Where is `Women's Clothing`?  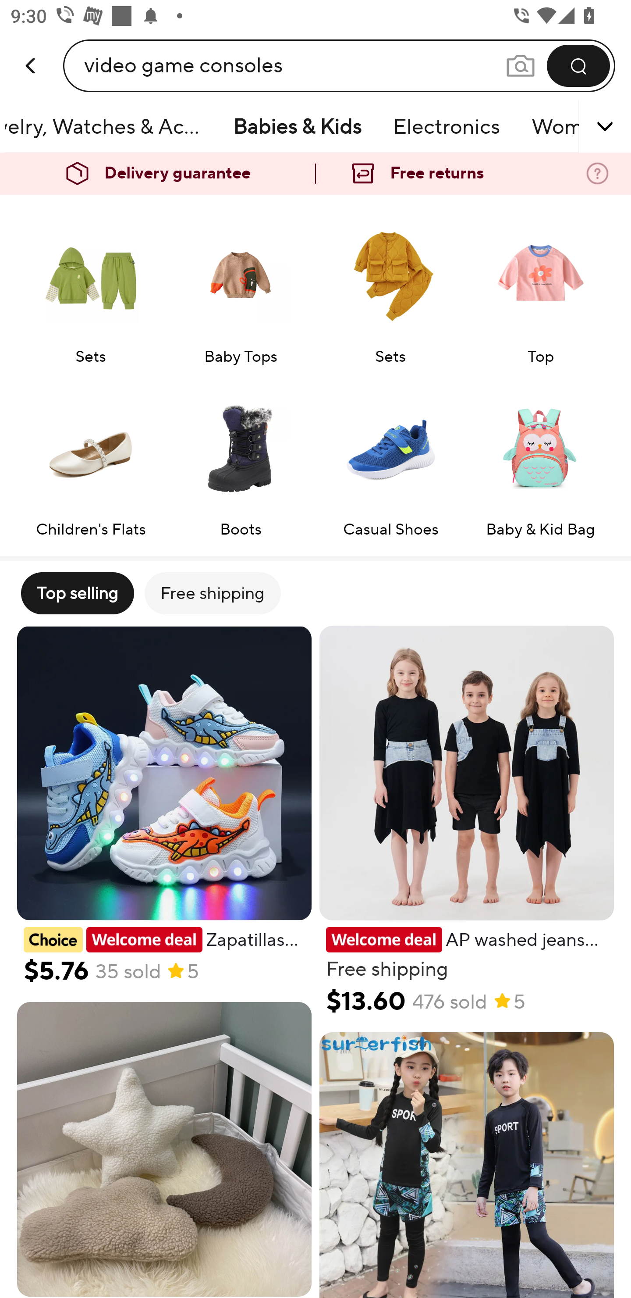
Women's Clothing is located at coordinates (552, 126).